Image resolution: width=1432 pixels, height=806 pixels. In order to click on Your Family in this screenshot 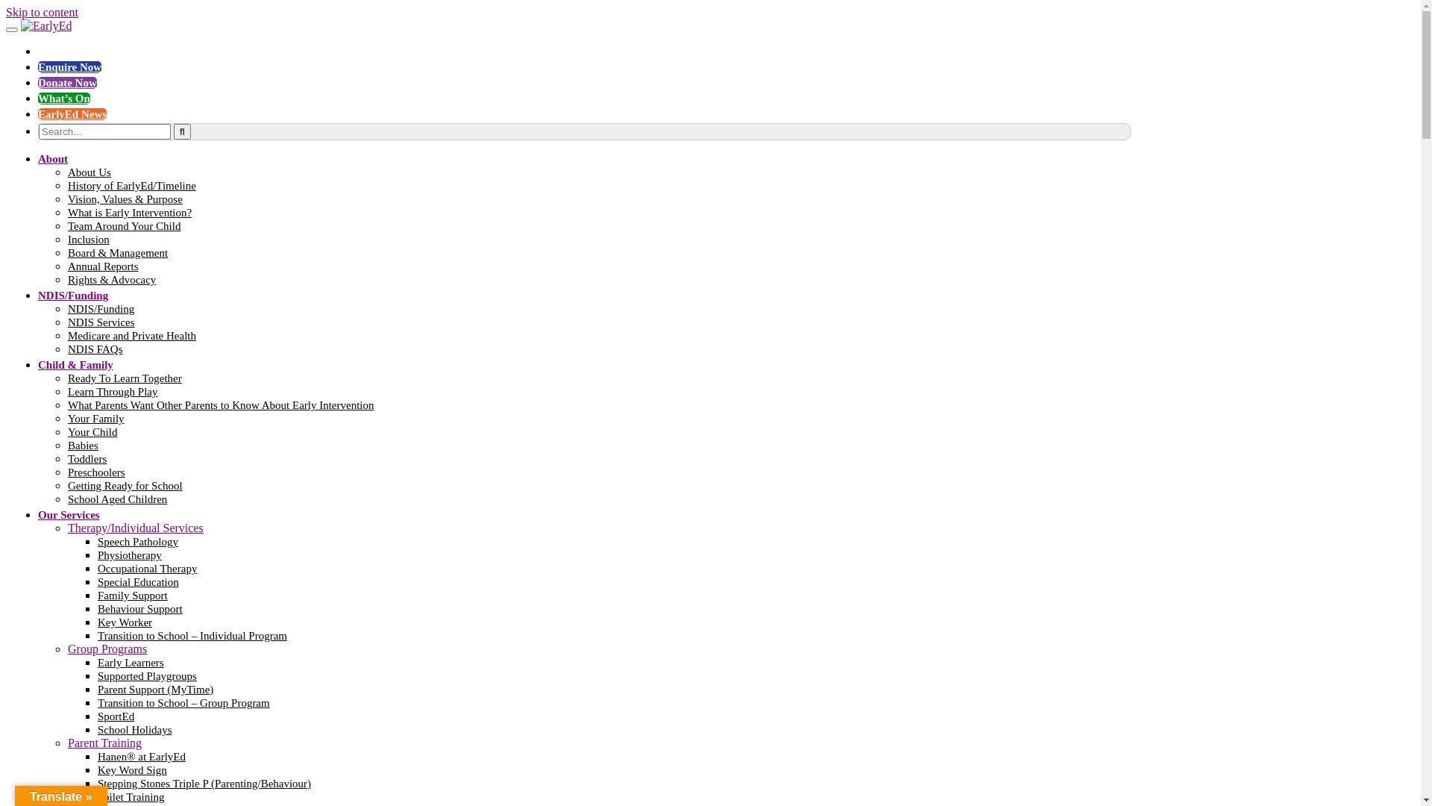, I will do `click(96, 419)`.